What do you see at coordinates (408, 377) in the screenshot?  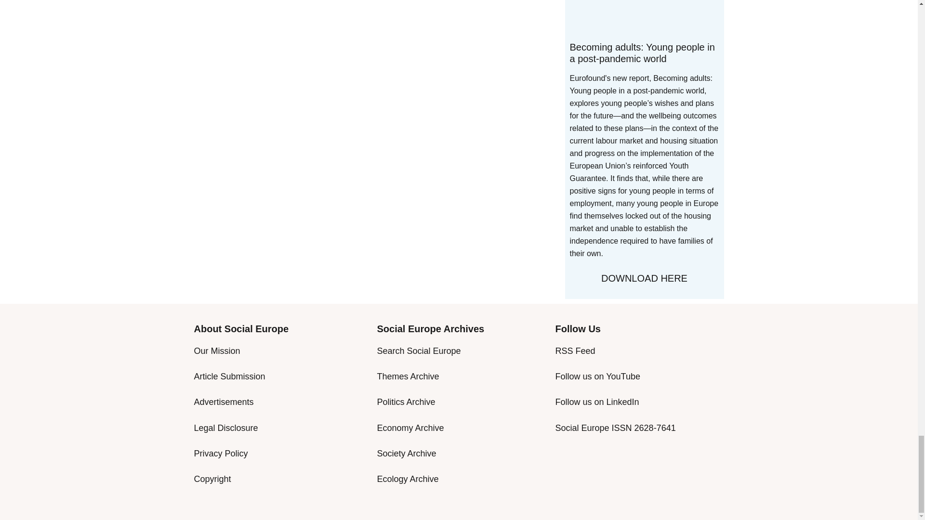 I see `Themes Archive` at bounding box center [408, 377].